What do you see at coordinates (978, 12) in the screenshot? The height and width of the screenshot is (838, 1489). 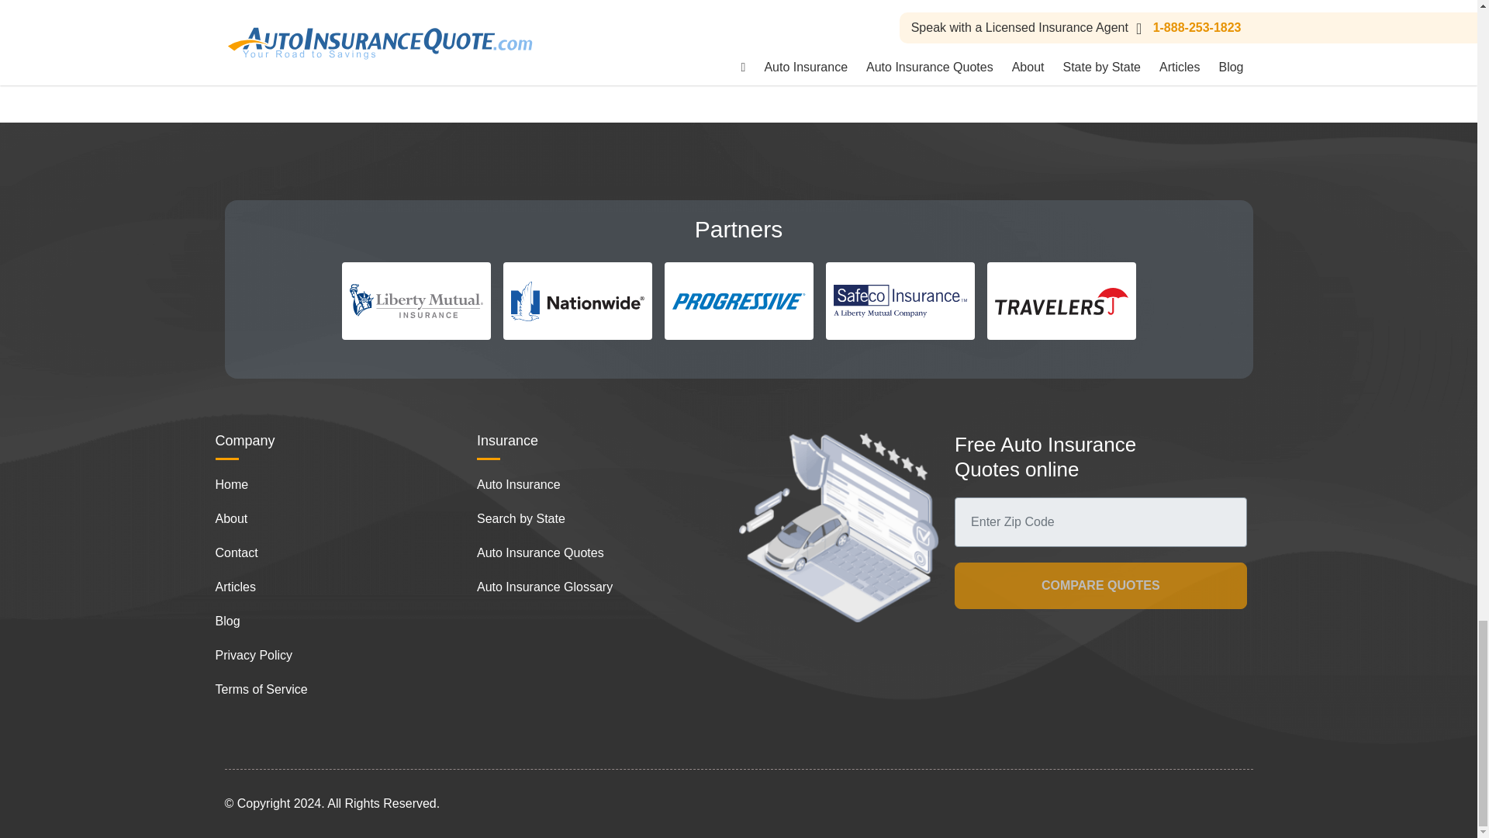 I see `Read More...` at bounding box center [978, 12].